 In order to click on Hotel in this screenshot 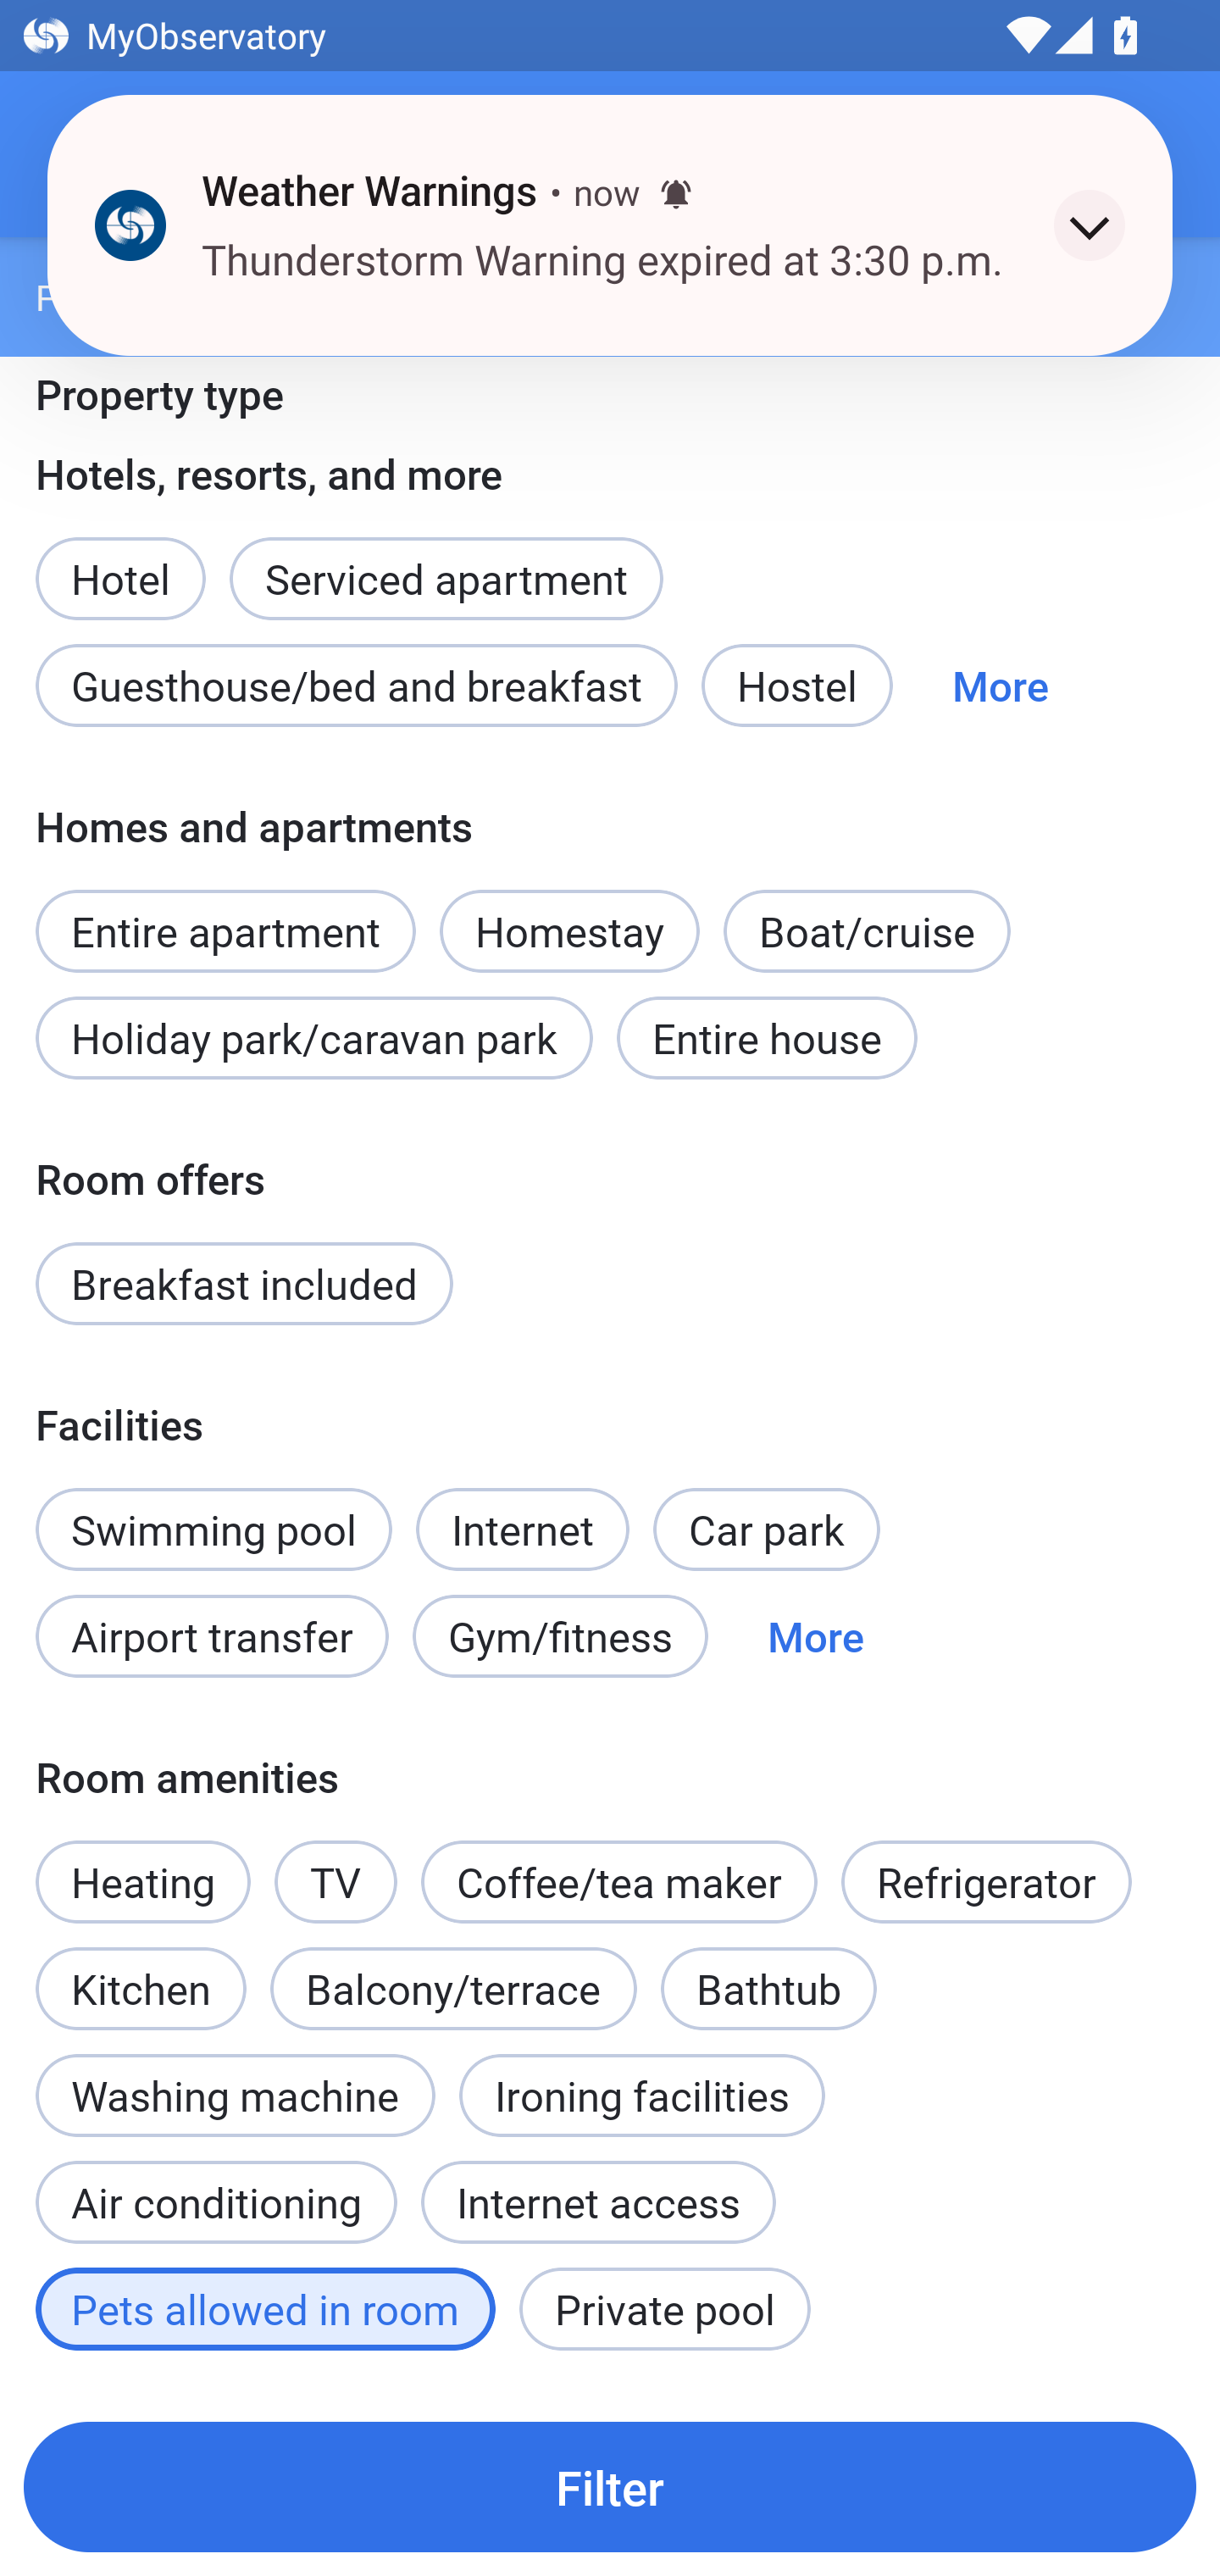, I will do `click(120, 559)`.